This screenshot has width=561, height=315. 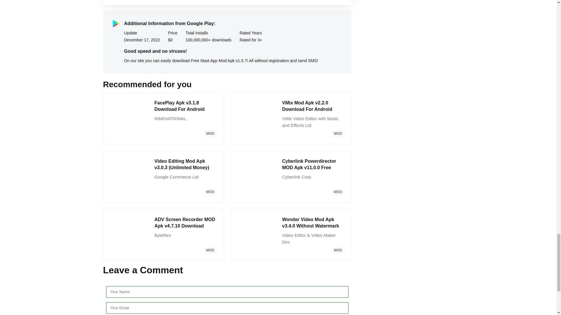 What do you see at coordinates (313, 164) in the screenshot?
I see `Cyberlink Powerdirector MOD Apk V11.0.0 Free Download` at bounding box center [313, 164].